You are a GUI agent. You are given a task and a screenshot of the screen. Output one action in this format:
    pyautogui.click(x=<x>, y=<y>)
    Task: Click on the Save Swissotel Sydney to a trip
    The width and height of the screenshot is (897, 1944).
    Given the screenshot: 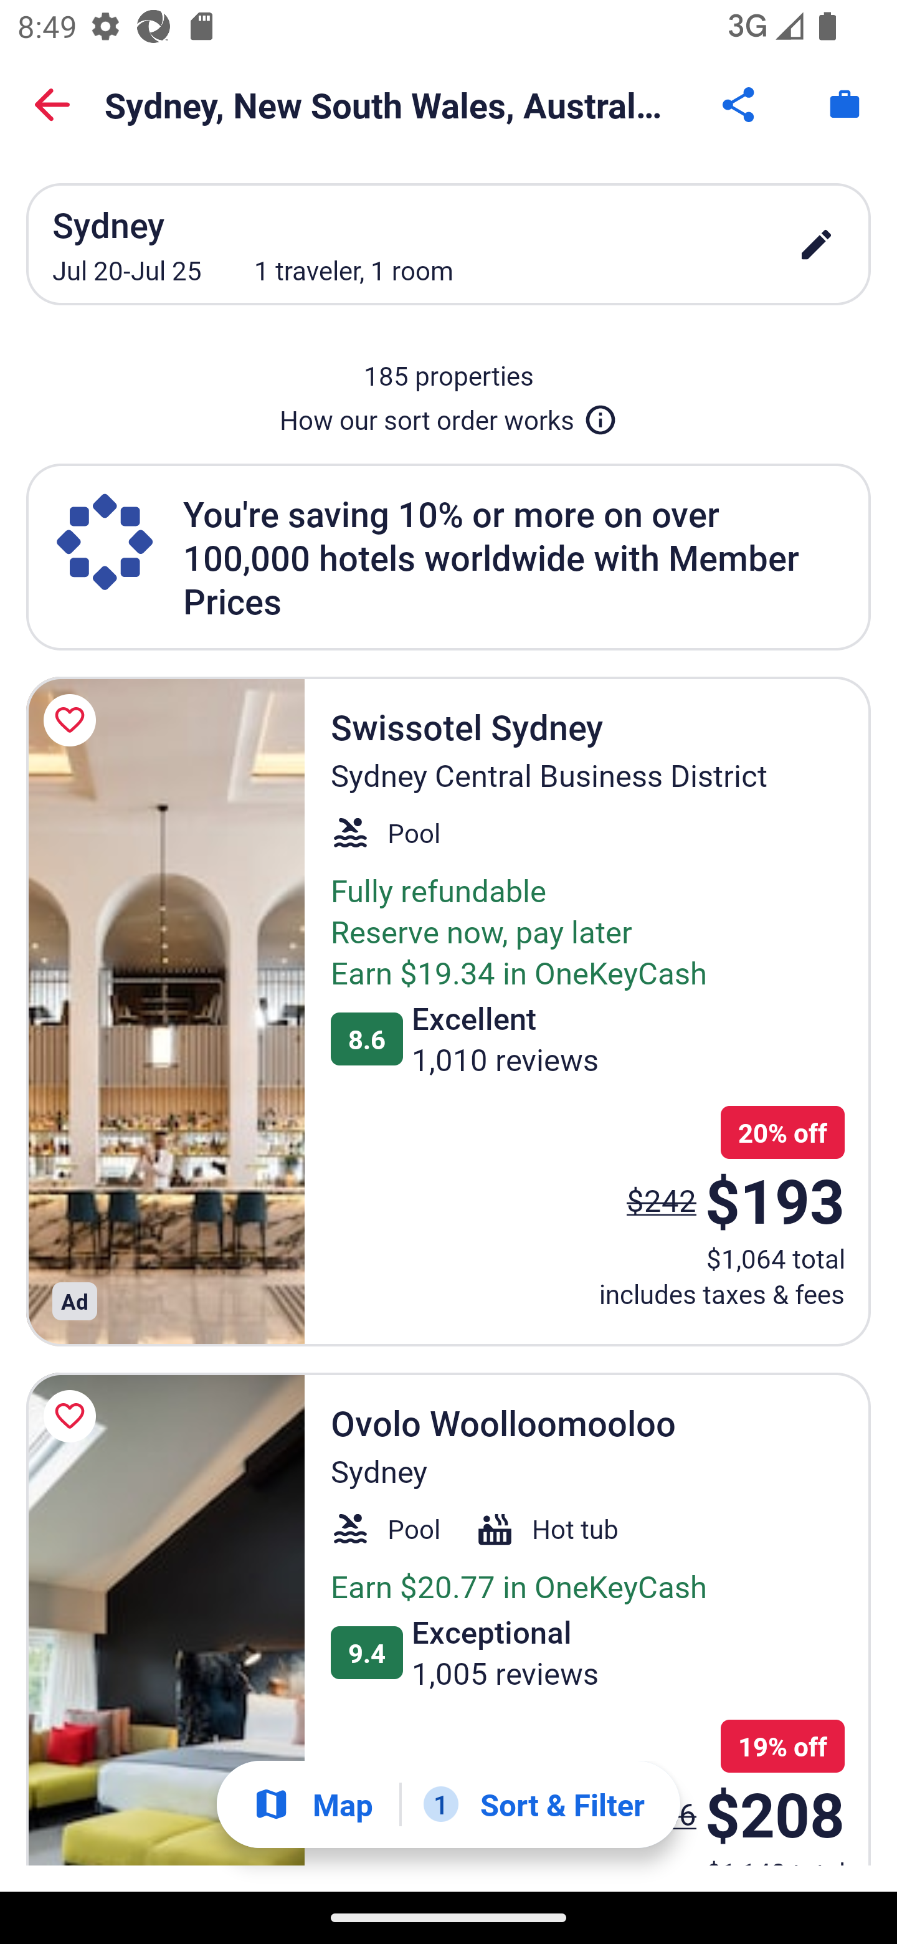 What is the action you would take?
    pyautogui.click(x=74, y=720)
    